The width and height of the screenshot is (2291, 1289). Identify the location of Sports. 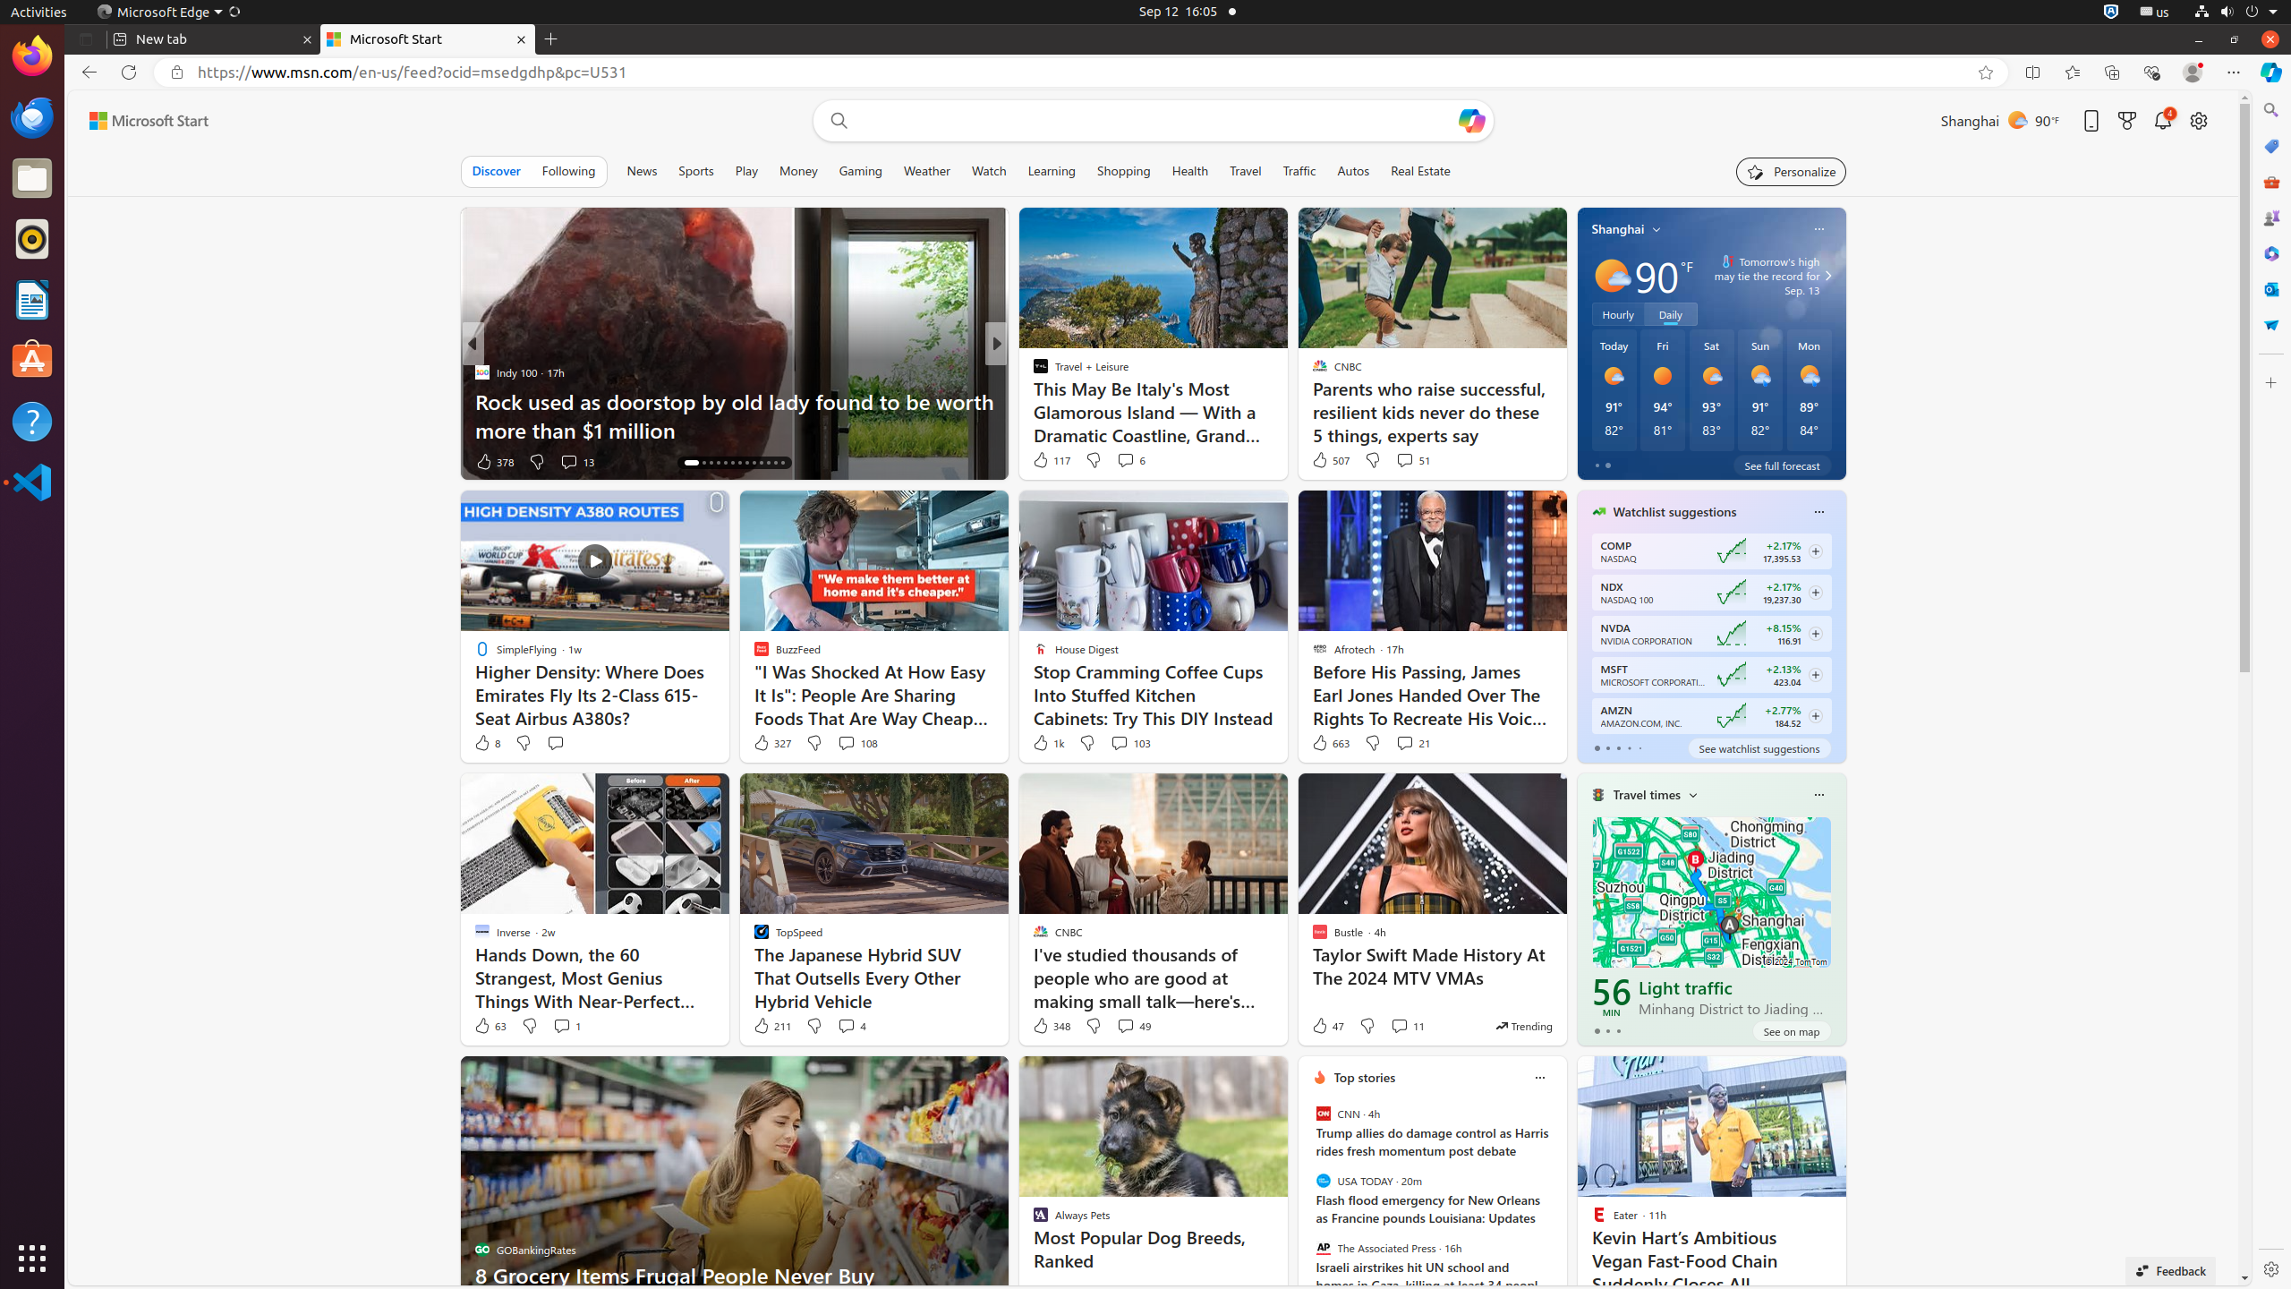
(696, 171).